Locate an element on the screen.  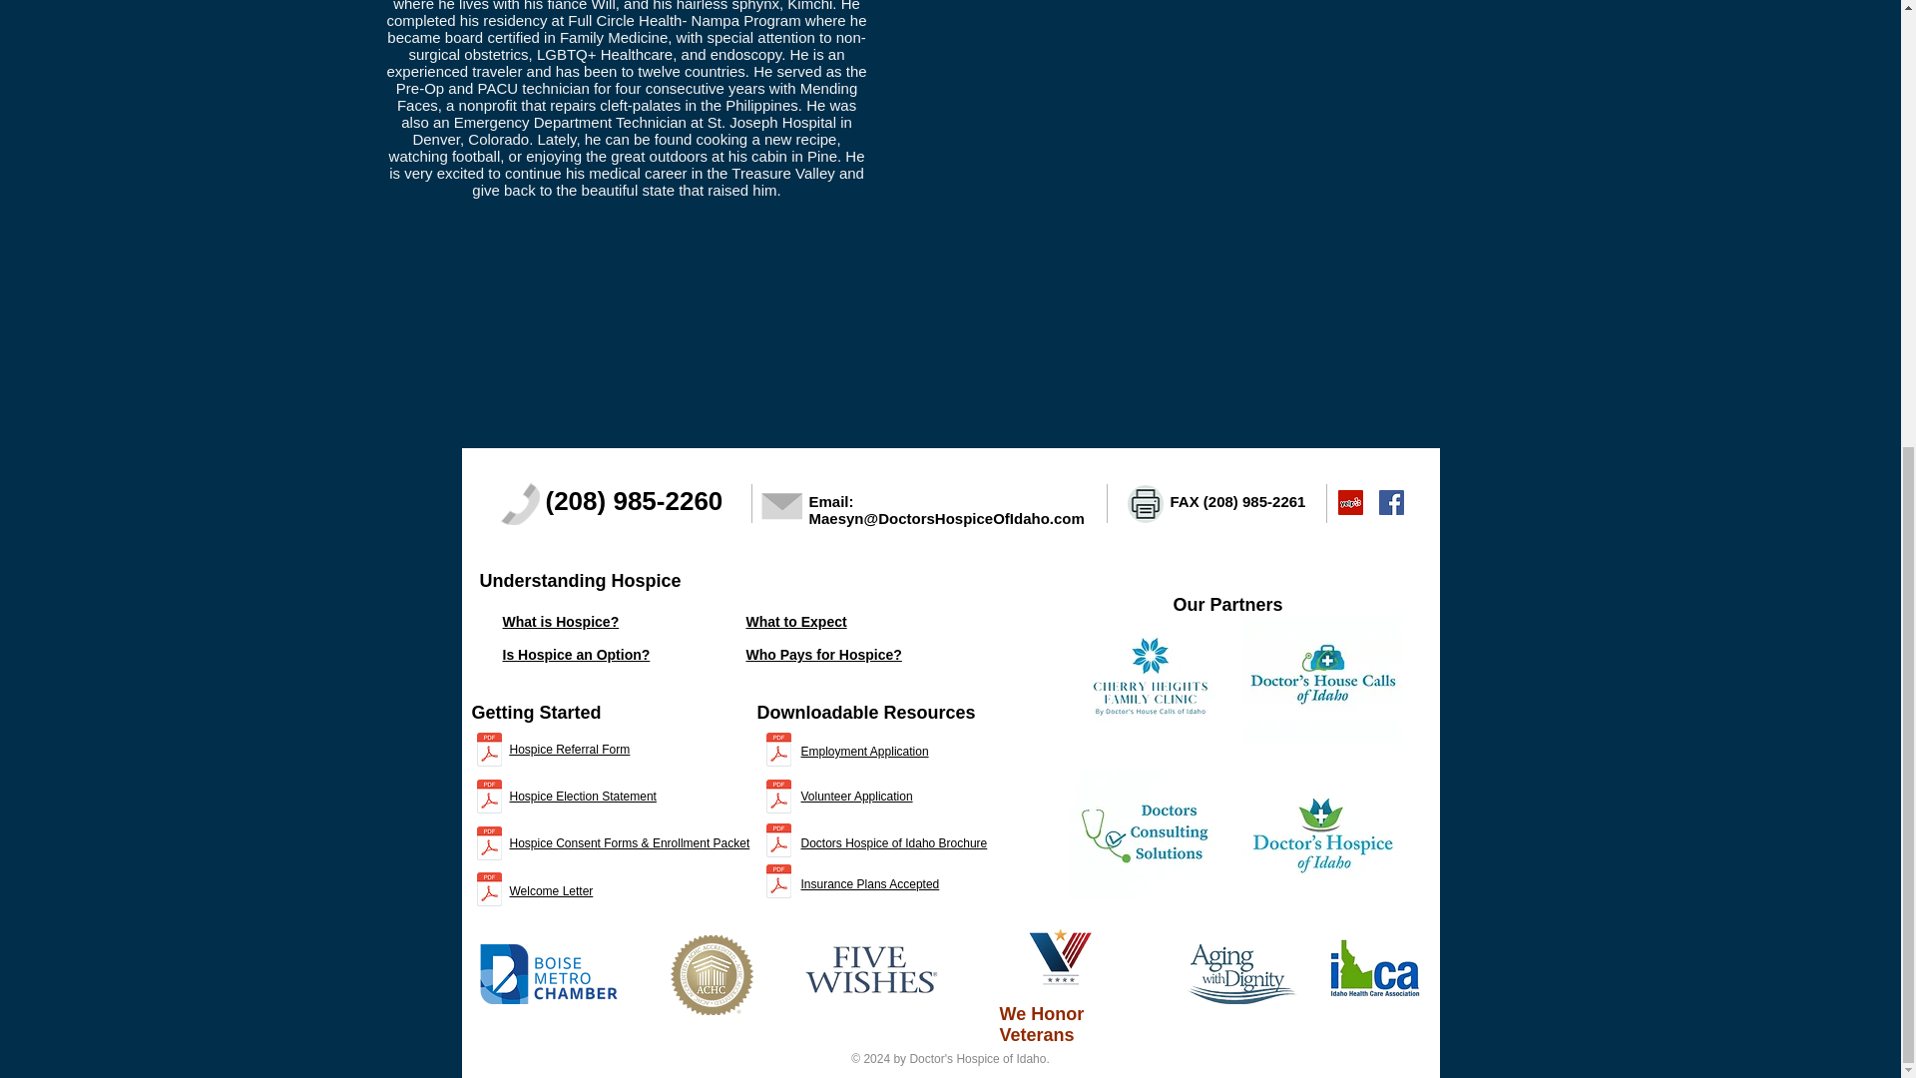
FAX is located at coordinates (1186, 501).